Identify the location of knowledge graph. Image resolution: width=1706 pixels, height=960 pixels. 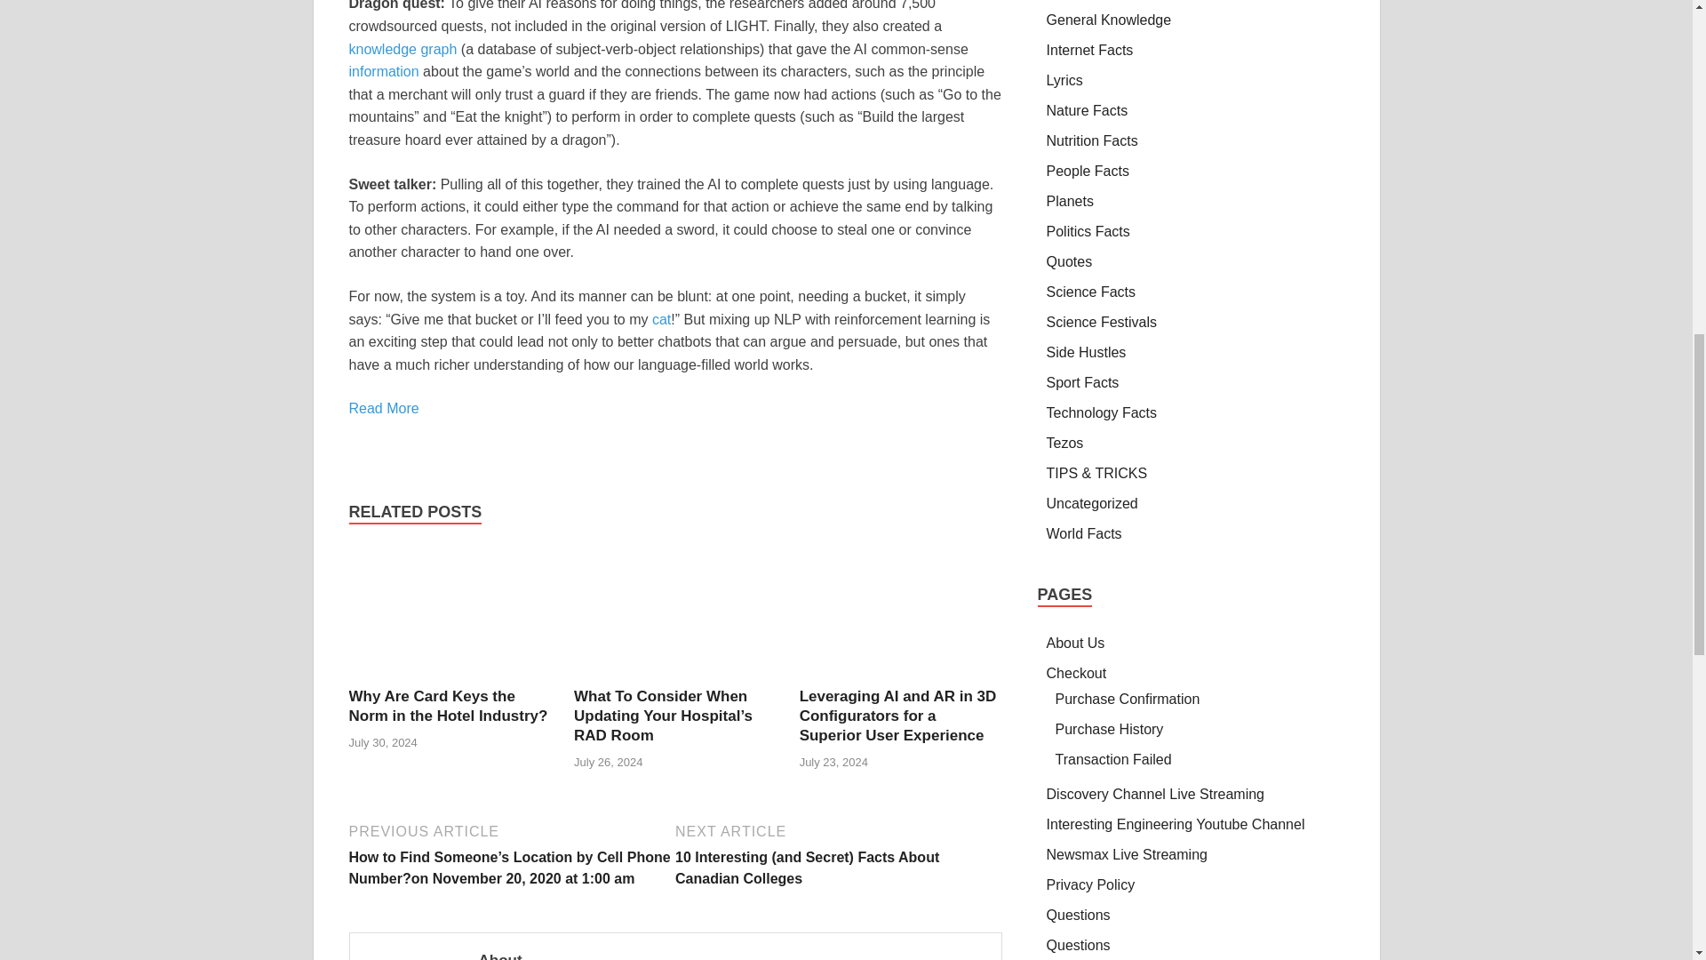
(402, 49).